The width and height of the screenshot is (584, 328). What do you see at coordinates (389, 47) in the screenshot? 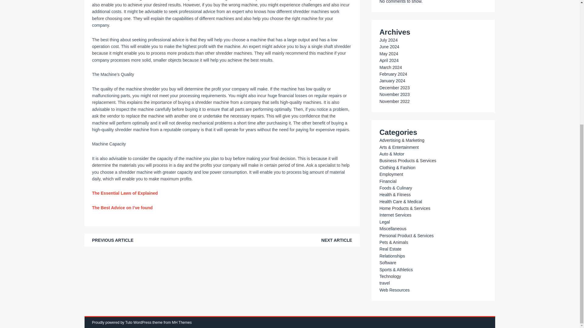
I see `June 2024` at bounding box center [389, 47].